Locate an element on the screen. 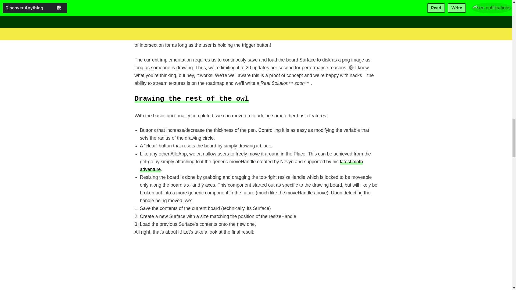 This screenshot has width=516, height=290. ytcontainer is located at coordinates (256, 266).